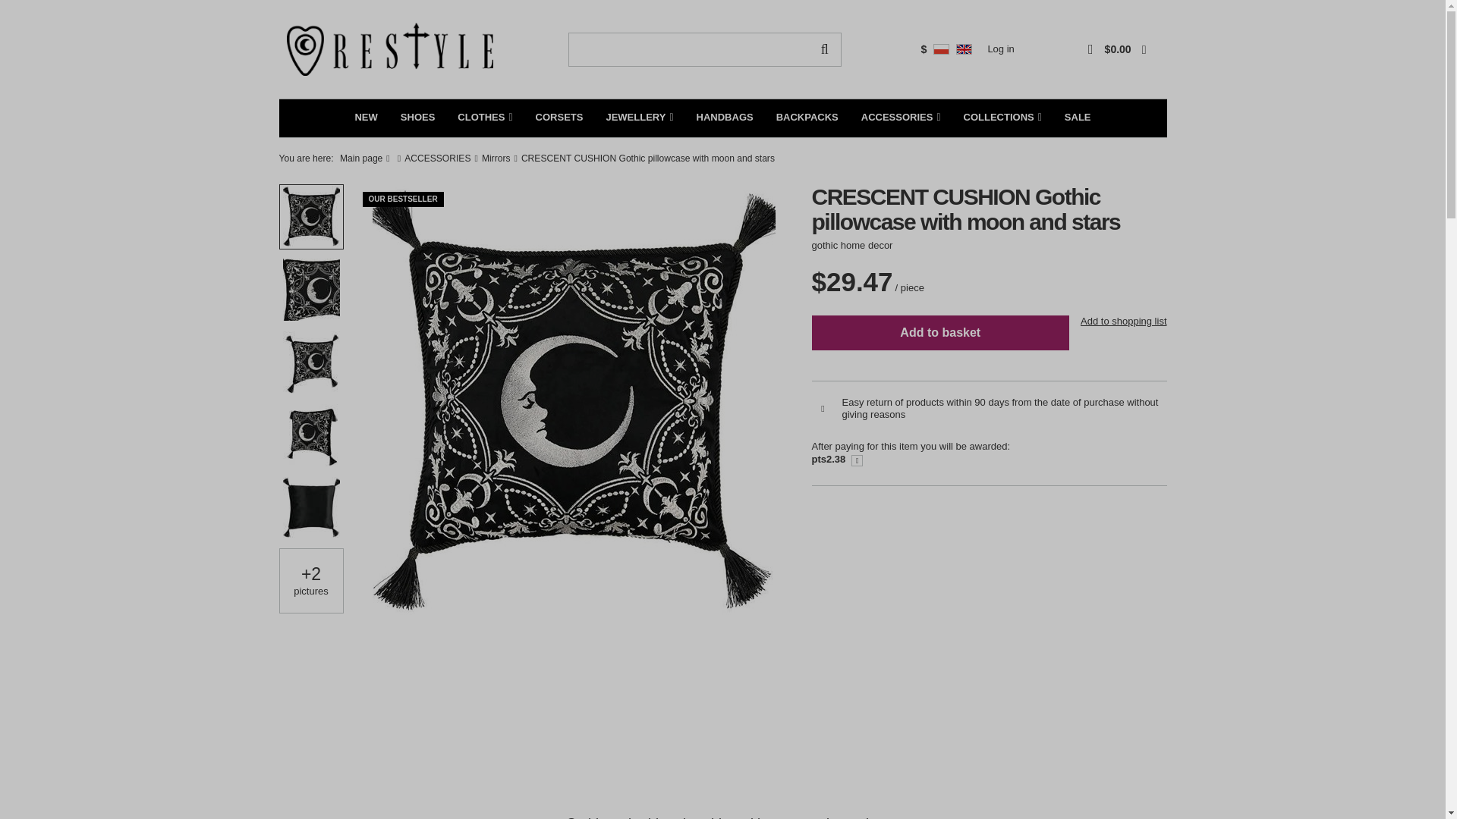 This screenshot has width=1457, height=819. I want to click on NEW, so click(366, 118).